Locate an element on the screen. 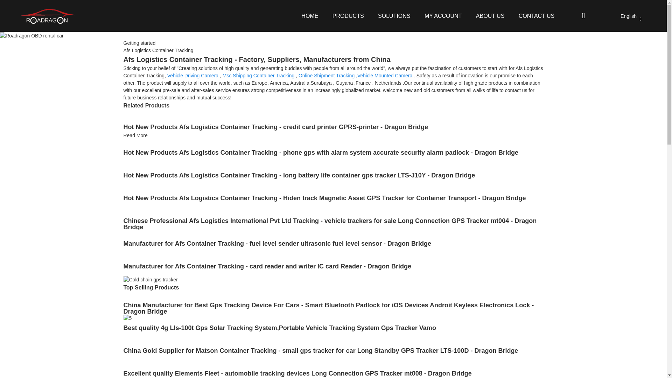 The height and width of the screenshot is (378, 672). Vehicle Mounted Camera is located at coordinates (385, 76).